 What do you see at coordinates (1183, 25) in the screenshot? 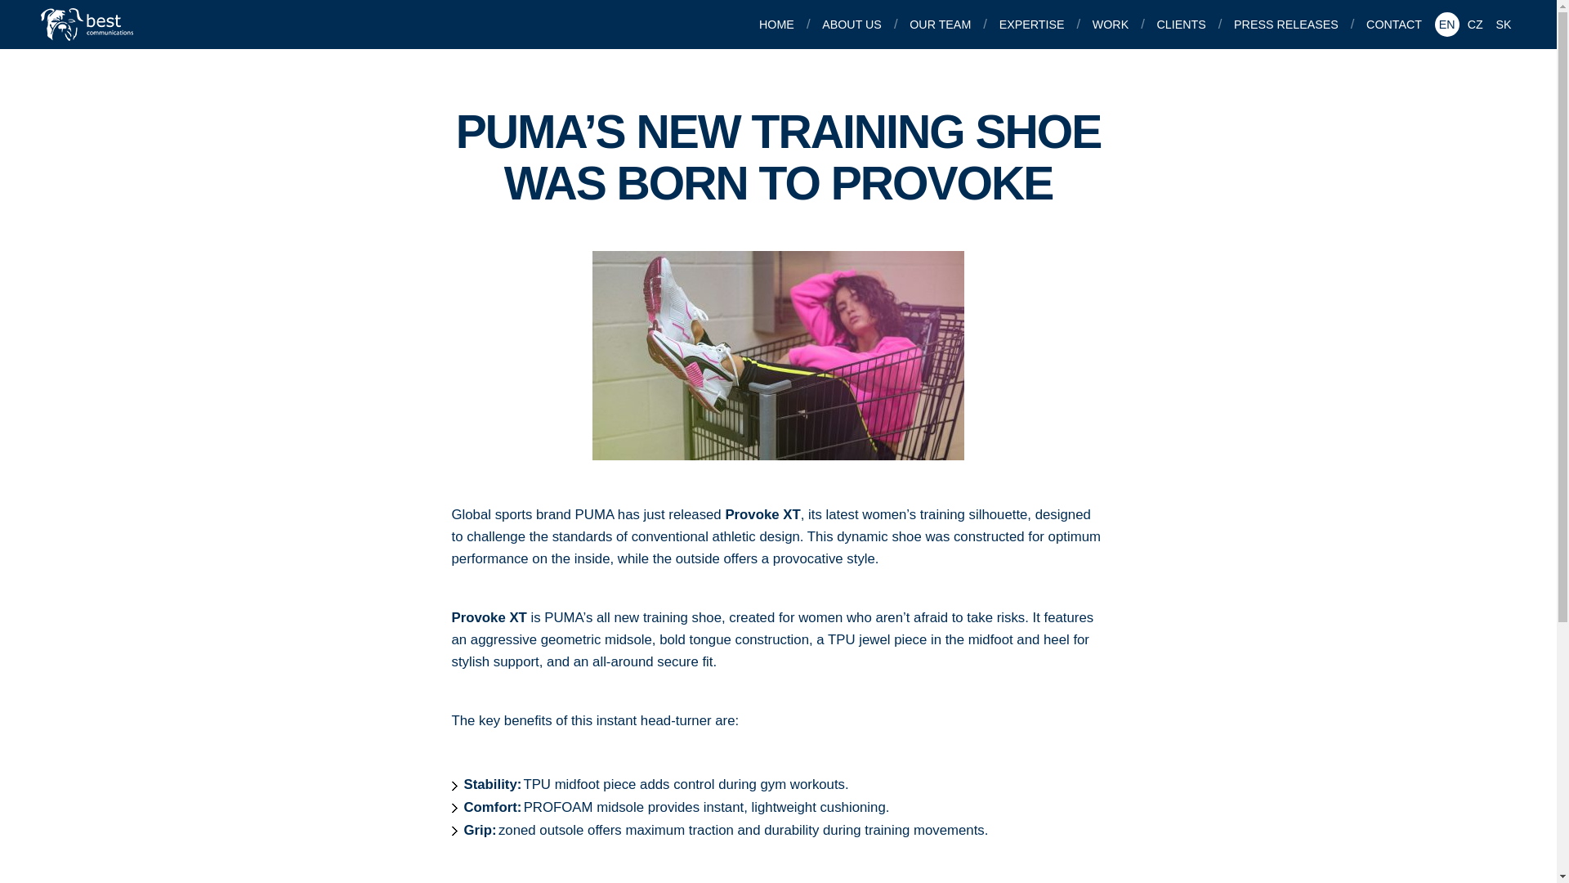
I see `CLIENTS` at bounding box center [1183, 25].